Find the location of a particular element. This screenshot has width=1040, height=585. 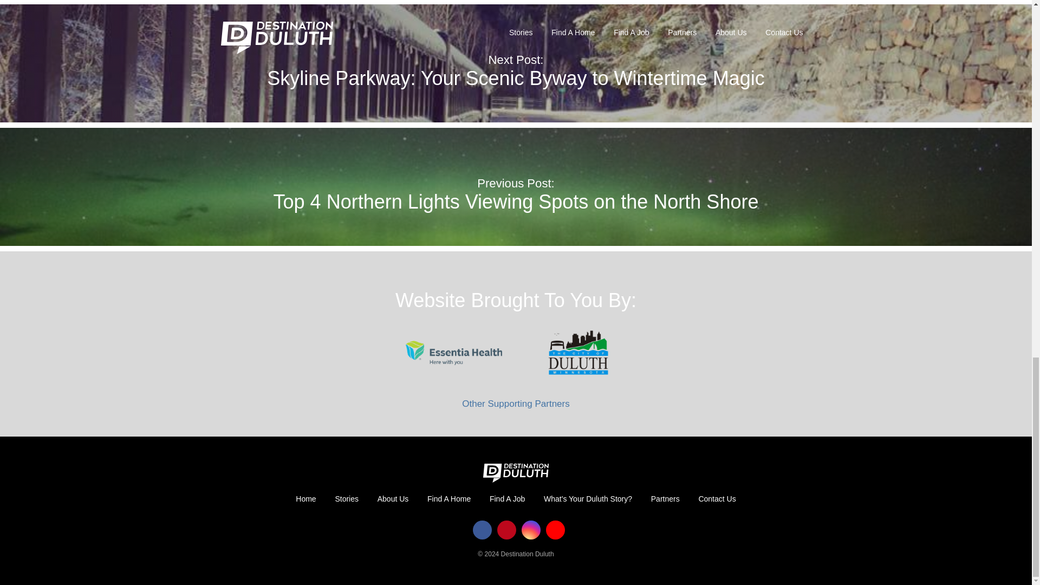

Stories is located at coordinates (347, 498).